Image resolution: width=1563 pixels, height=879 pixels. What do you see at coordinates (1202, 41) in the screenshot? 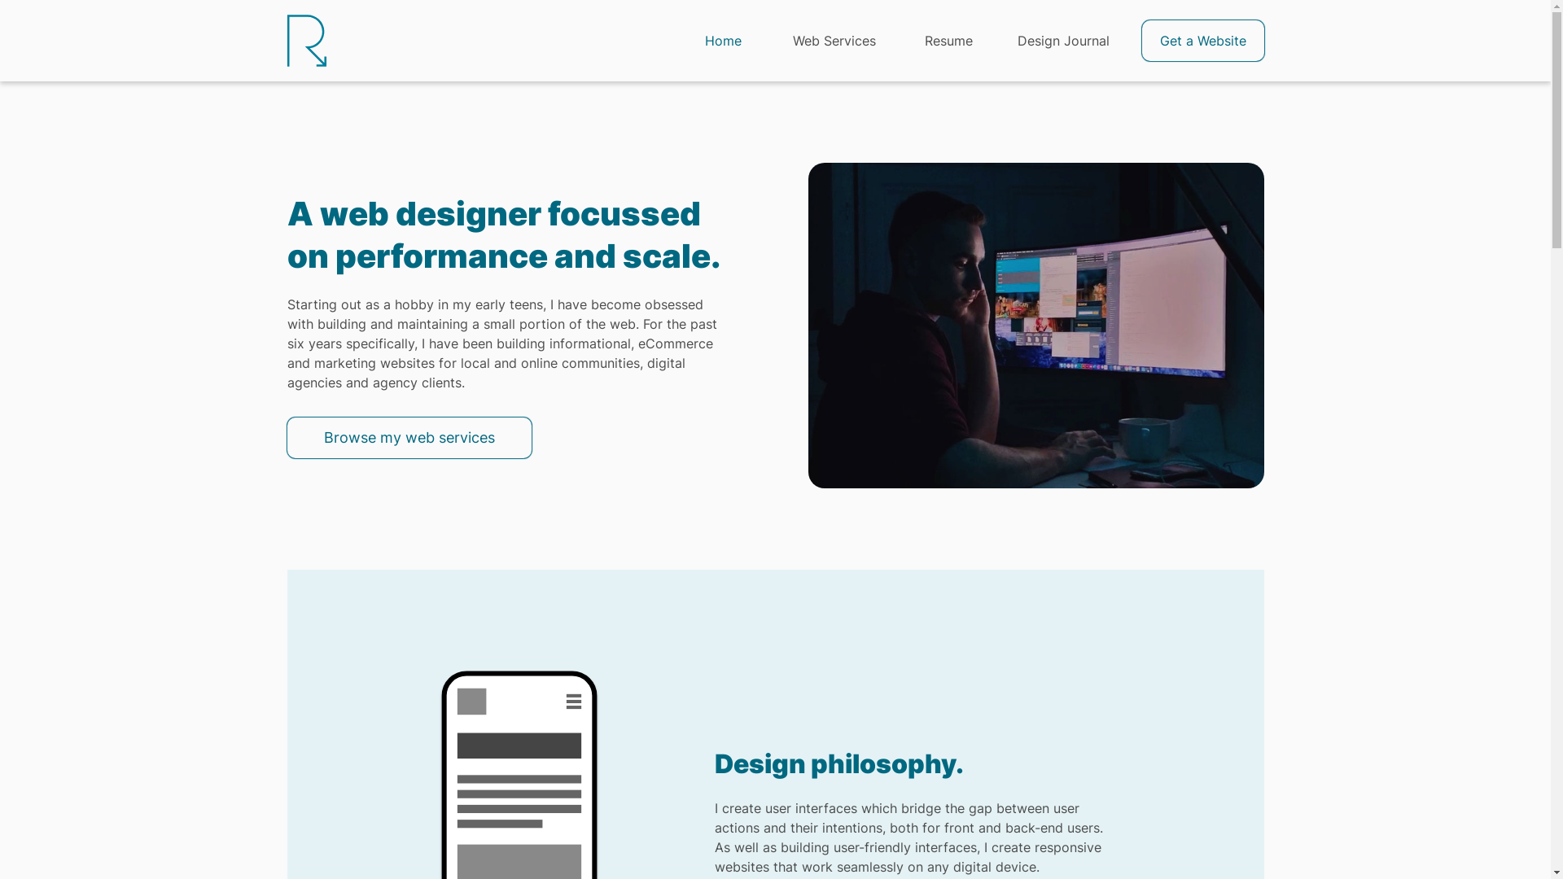
I see `Get a Website` at bounding box center [1202, 41].